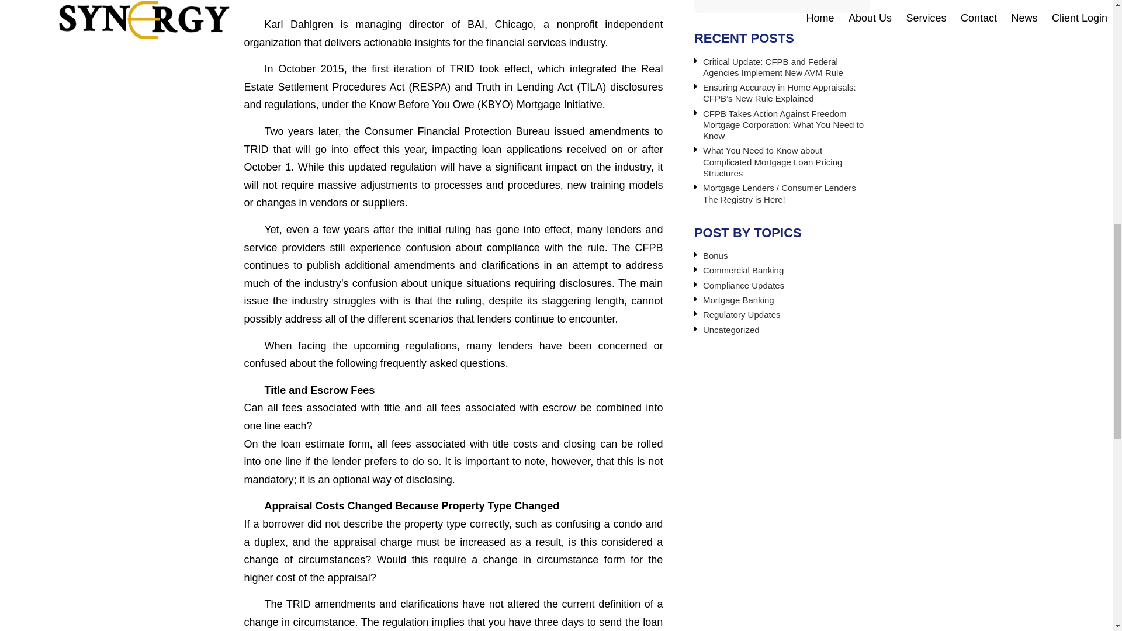 Image resolution: width=1122 pixels, height=631 pixels. I want to click on Compliance Updates, so click(743, 285).